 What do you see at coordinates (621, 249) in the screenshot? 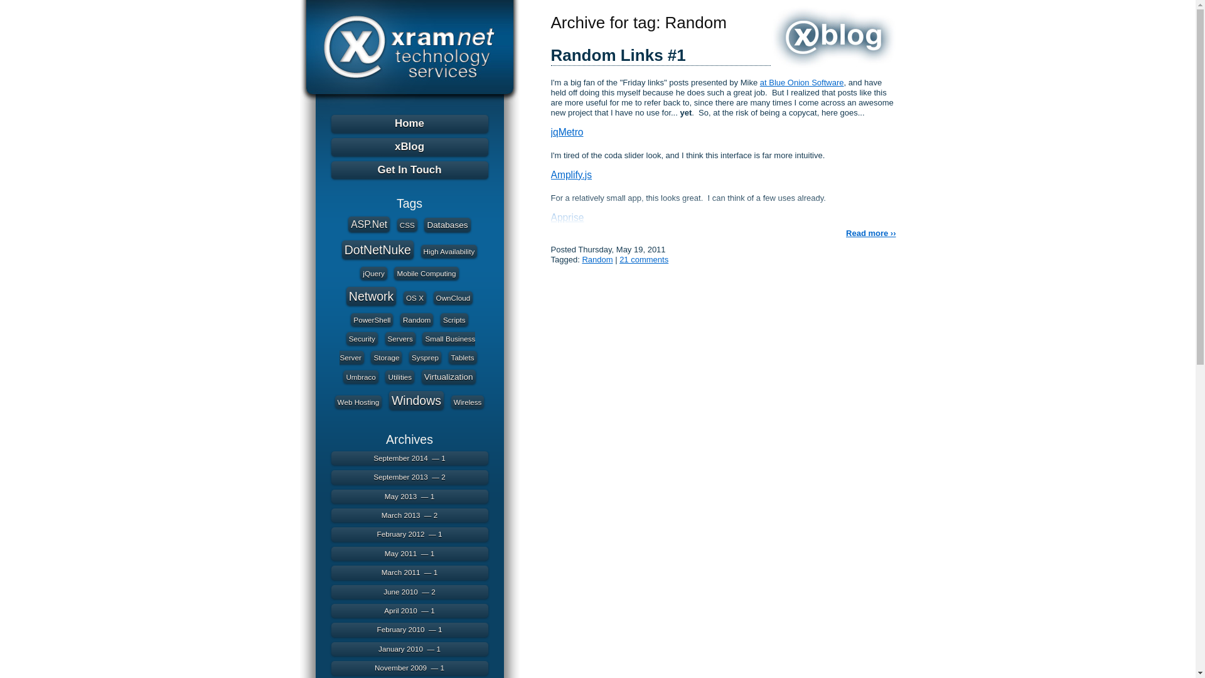
I see `2011-05-19T00:00:00` at bounding box center [621, 249].